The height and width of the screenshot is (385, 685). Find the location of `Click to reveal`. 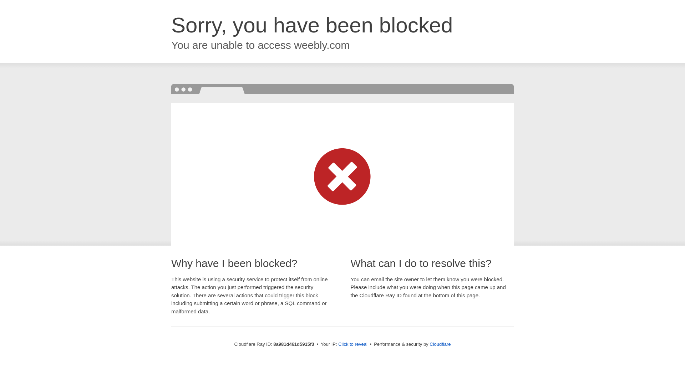

Click to reveal is located at coordinates (352, 344).